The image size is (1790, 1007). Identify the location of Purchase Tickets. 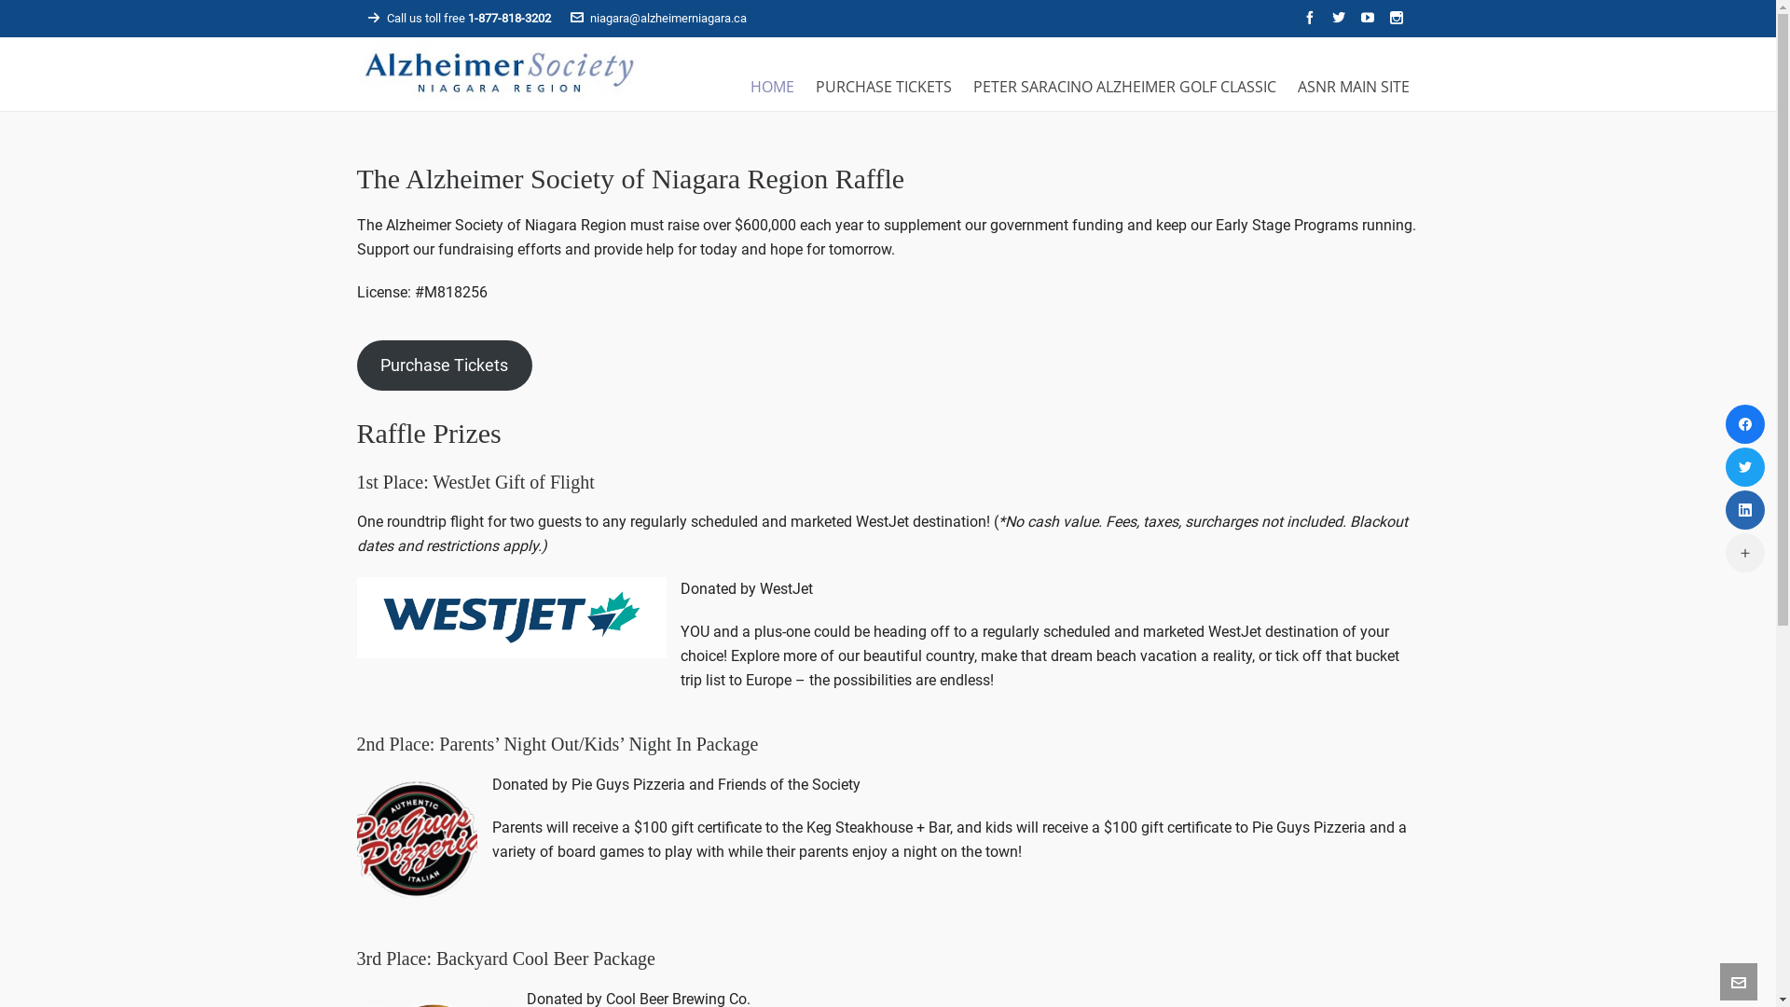
(444, 366).